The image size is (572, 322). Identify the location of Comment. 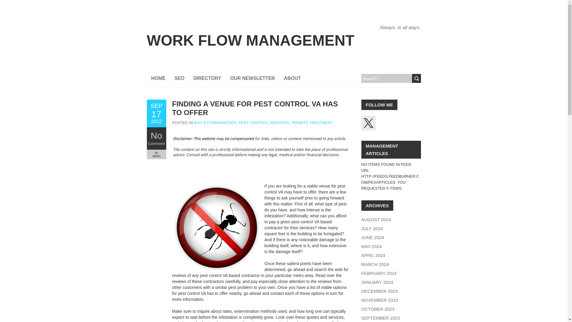
(156, 144).